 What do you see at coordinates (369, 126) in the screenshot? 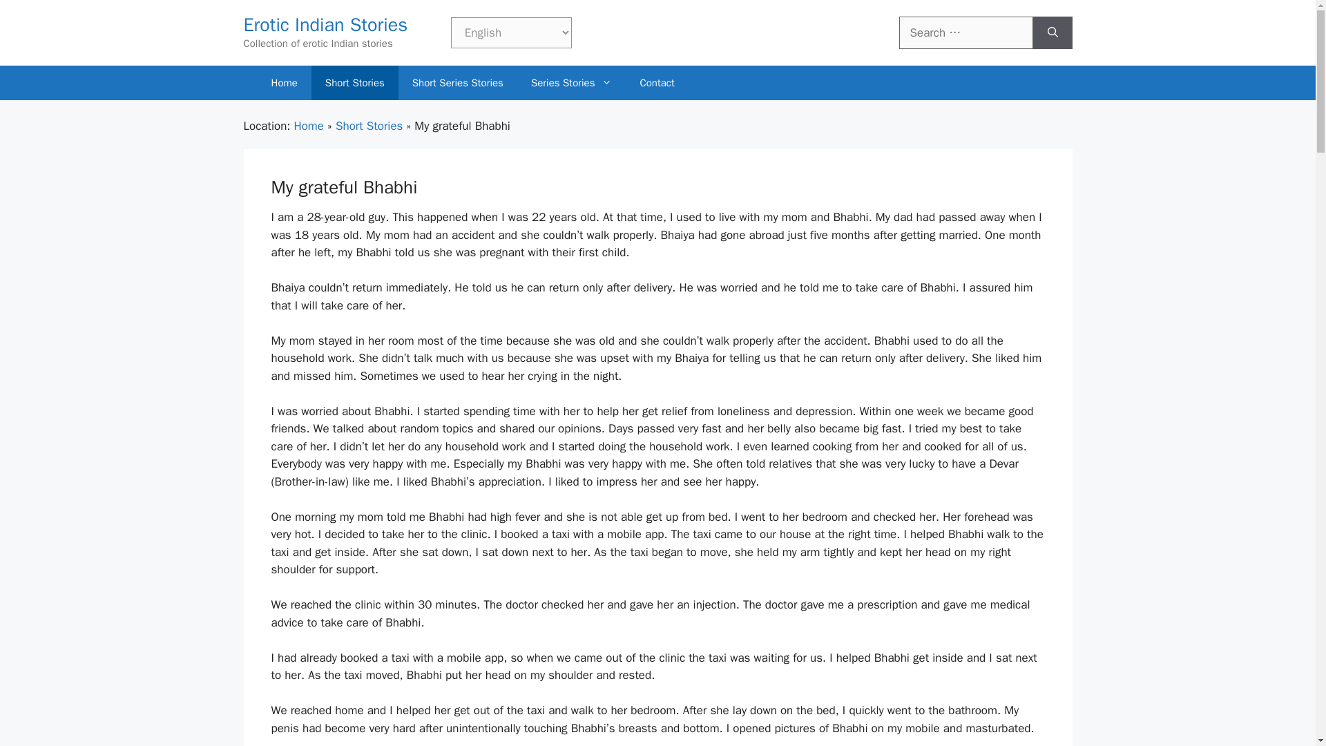
I see `Short Stories` at bounding box center [369, 126].